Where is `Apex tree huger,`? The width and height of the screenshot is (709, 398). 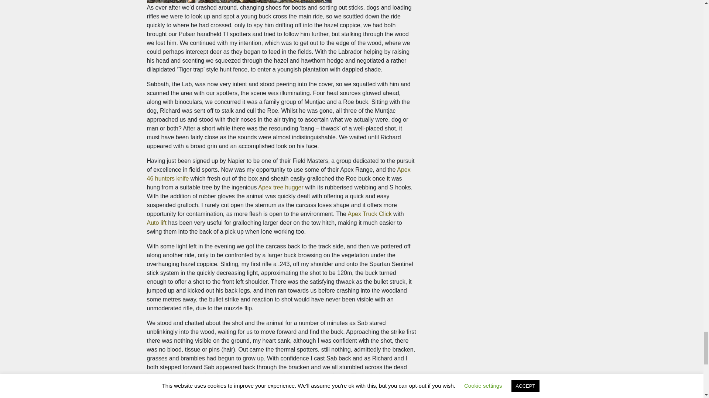
Apex tree huger, is located at coordinates (281, 187).